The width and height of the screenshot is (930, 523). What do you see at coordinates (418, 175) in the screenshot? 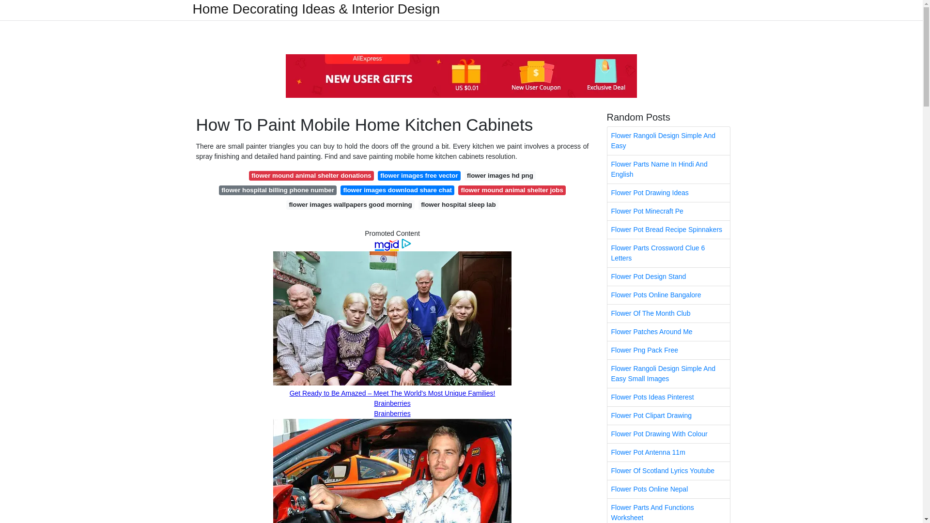
I see `flower images free vector` at bounding box center [418, 175].